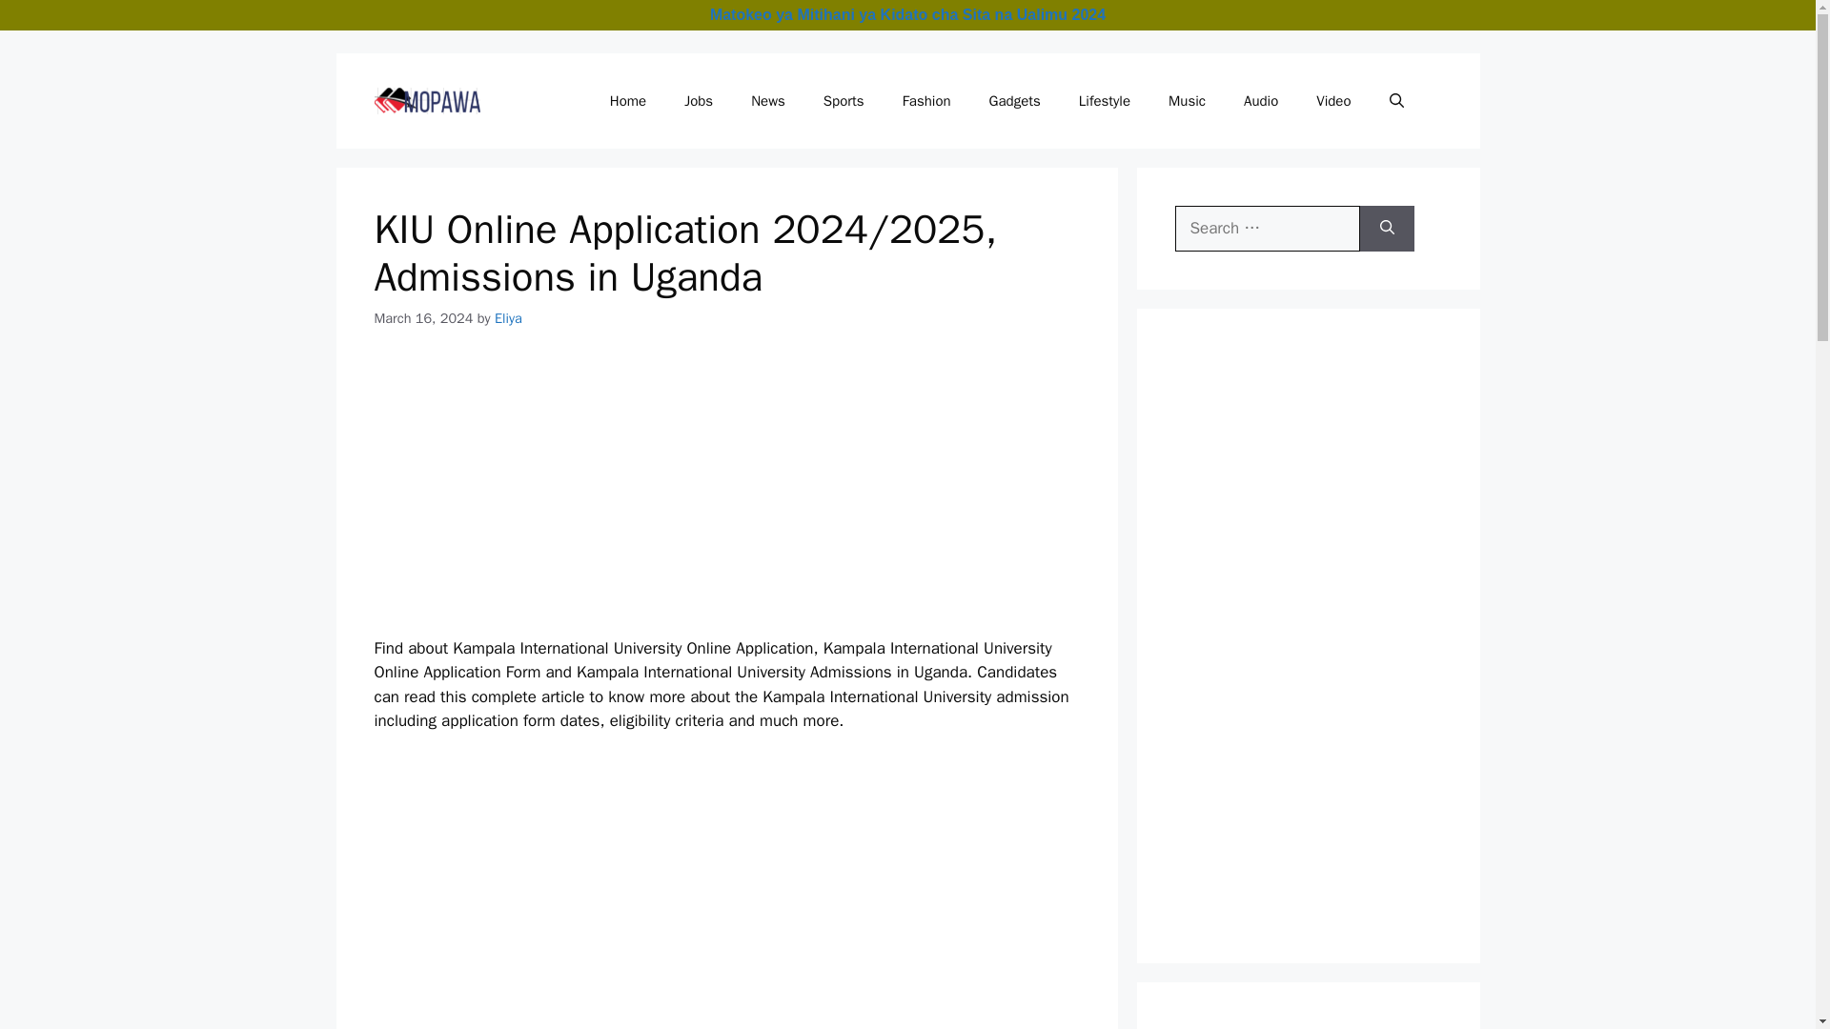 The width and height of the screenshot is (1830, 1029). What do you see at coordinates (1186, 101) in the screenshot?
I see `Music` at bounding box center [1186, 101].